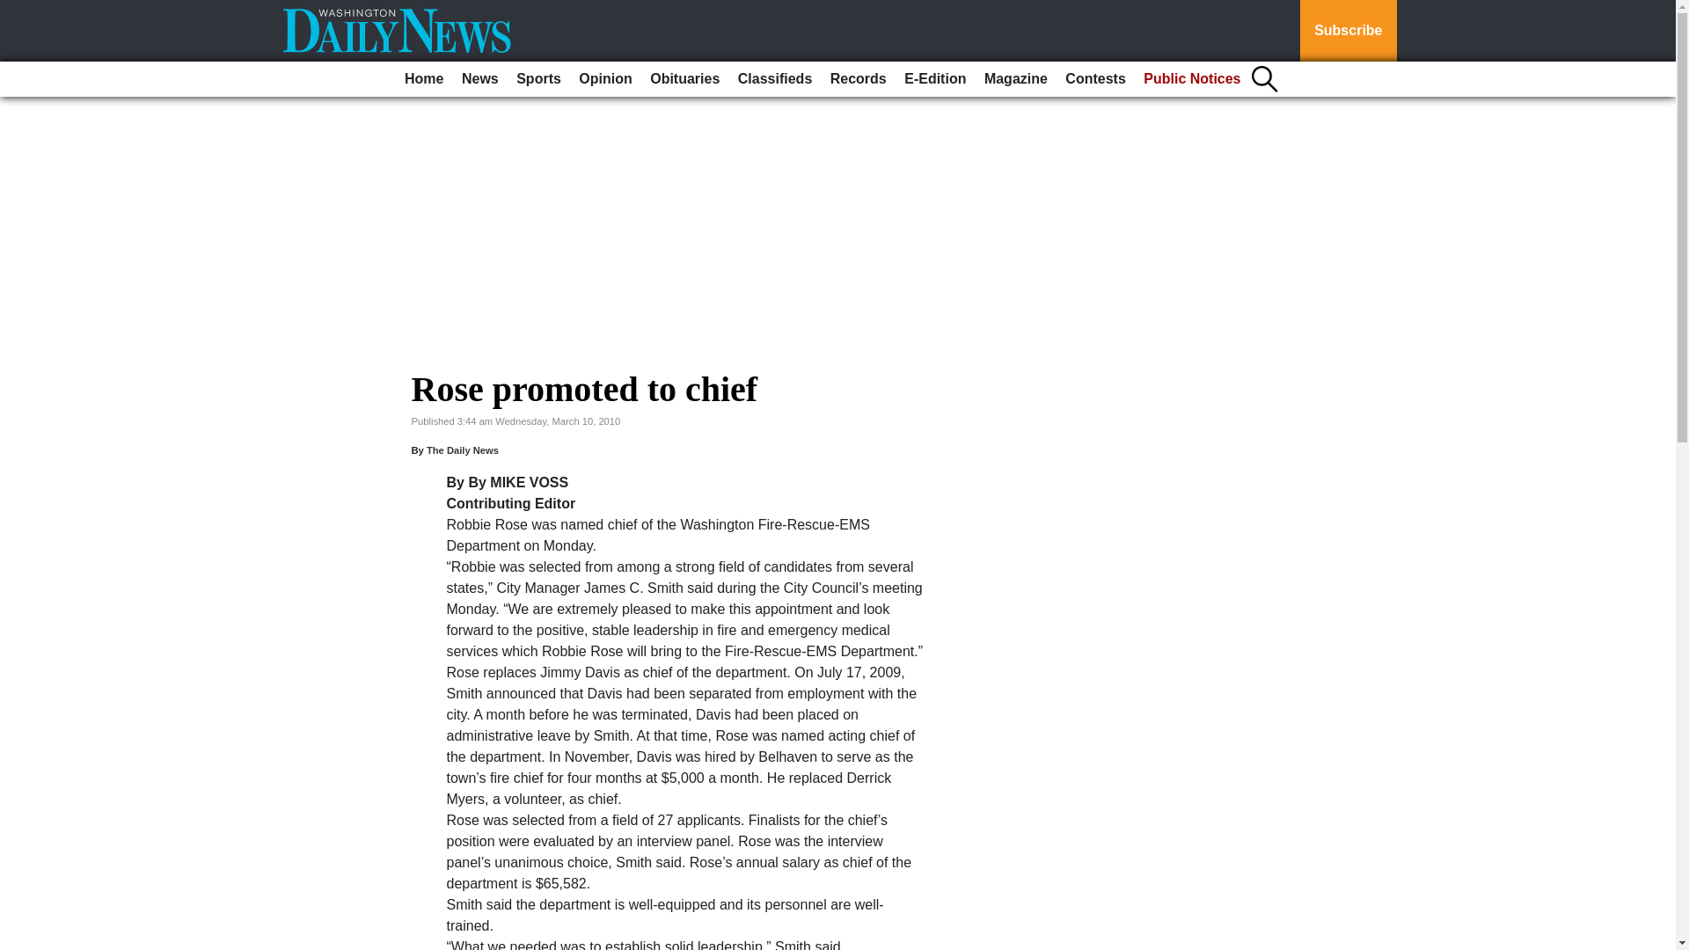 This screenshot has width=1689, height=950. What do you see at coordinates (538, 79) in the screenshot?
I see `Sports` at bounding box center [538, 79].